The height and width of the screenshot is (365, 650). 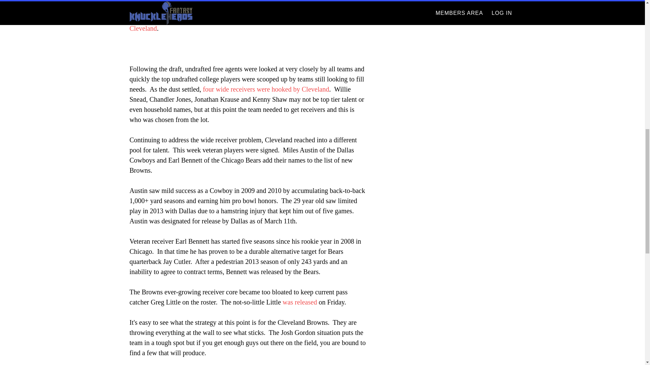 What do you see at coordinates (300, 302) in the screenshot?
I see `Greg Little Released By Cleveland` at bounding box center [300, 302].